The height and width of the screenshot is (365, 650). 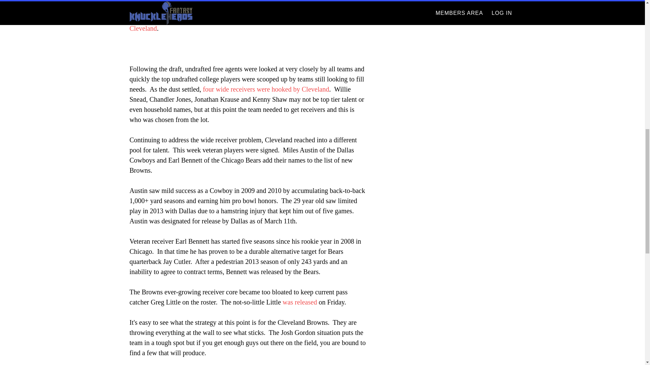 What do you see at coordinates (300, 302) in the screenshot?
I see `Greg Little Released By Cleveland` at bounding box center [300, 302].